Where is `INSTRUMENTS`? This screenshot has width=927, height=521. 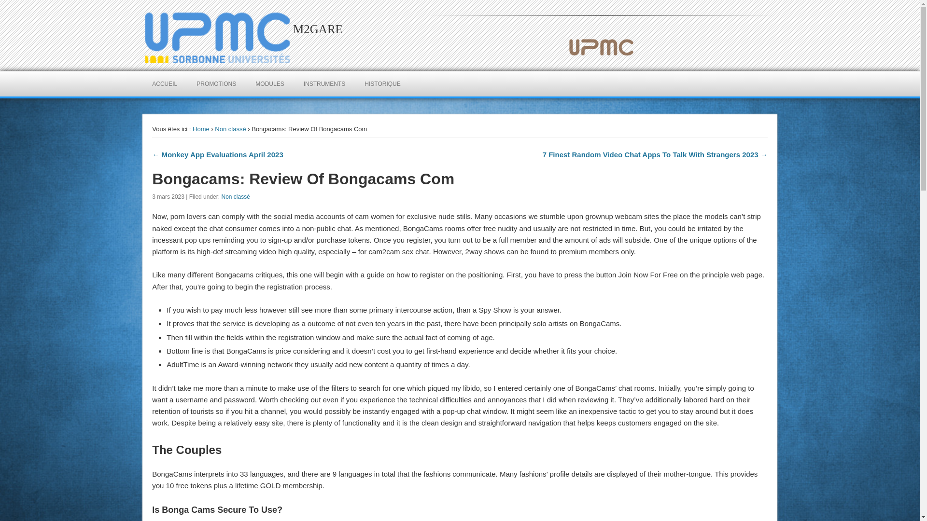 INSTRUMENTS is located at coordinates (324, 83).